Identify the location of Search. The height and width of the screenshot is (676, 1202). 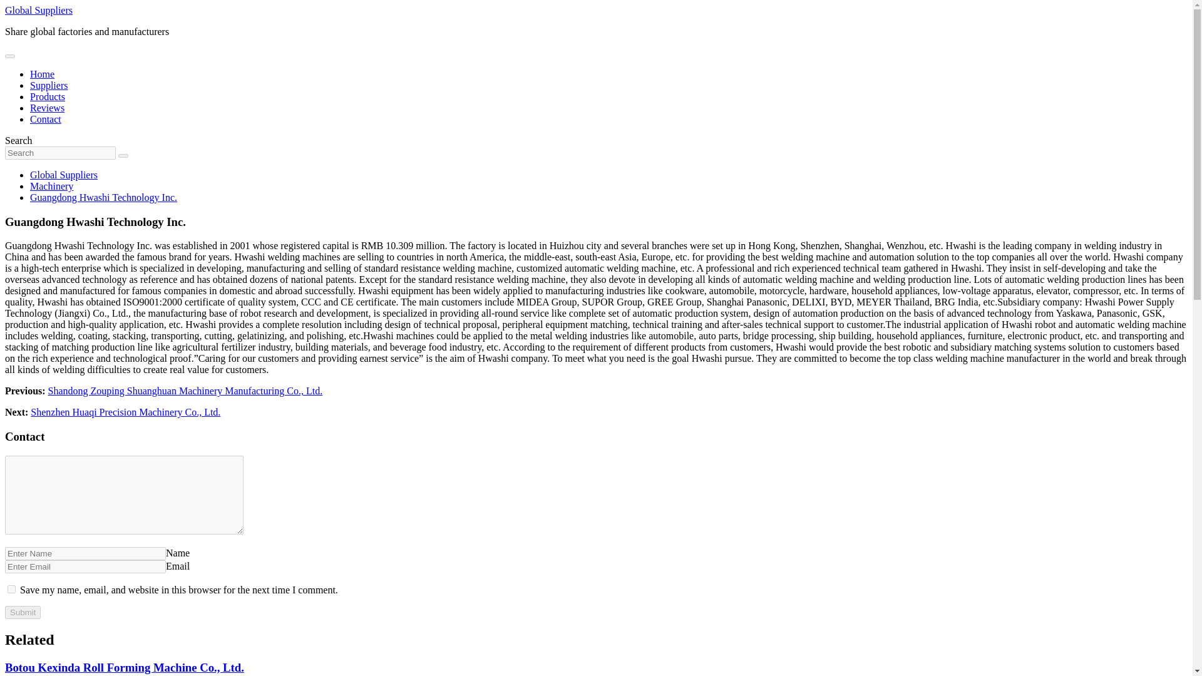
(123, 155).